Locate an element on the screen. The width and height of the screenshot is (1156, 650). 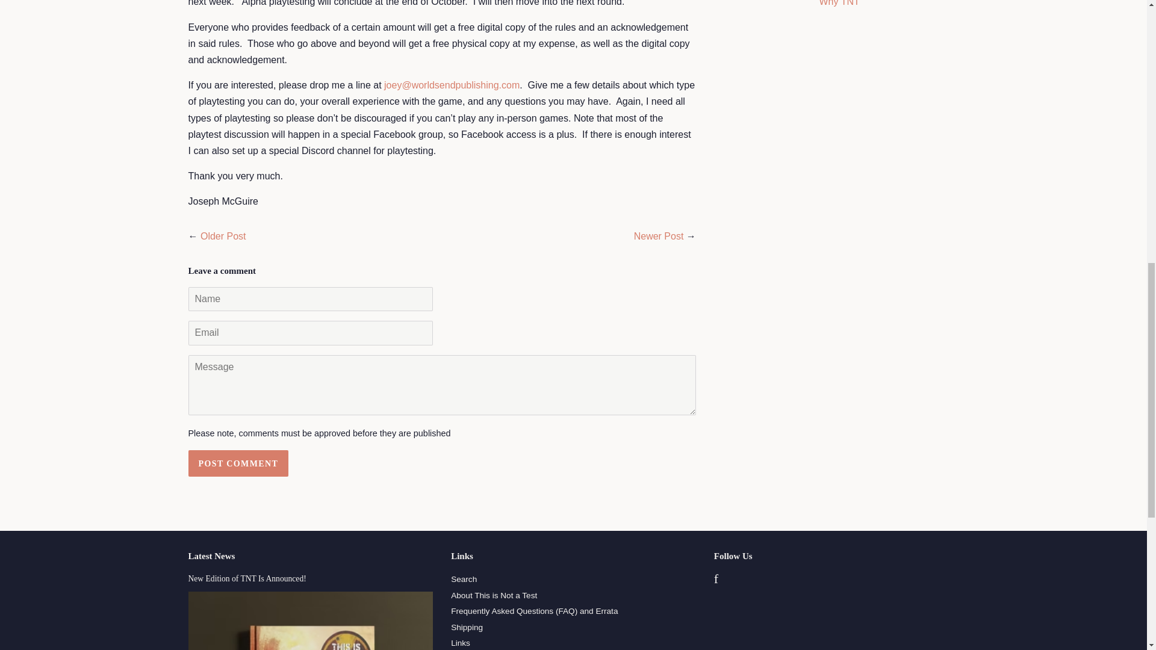
Shipping is located at coordinates (467, 627).